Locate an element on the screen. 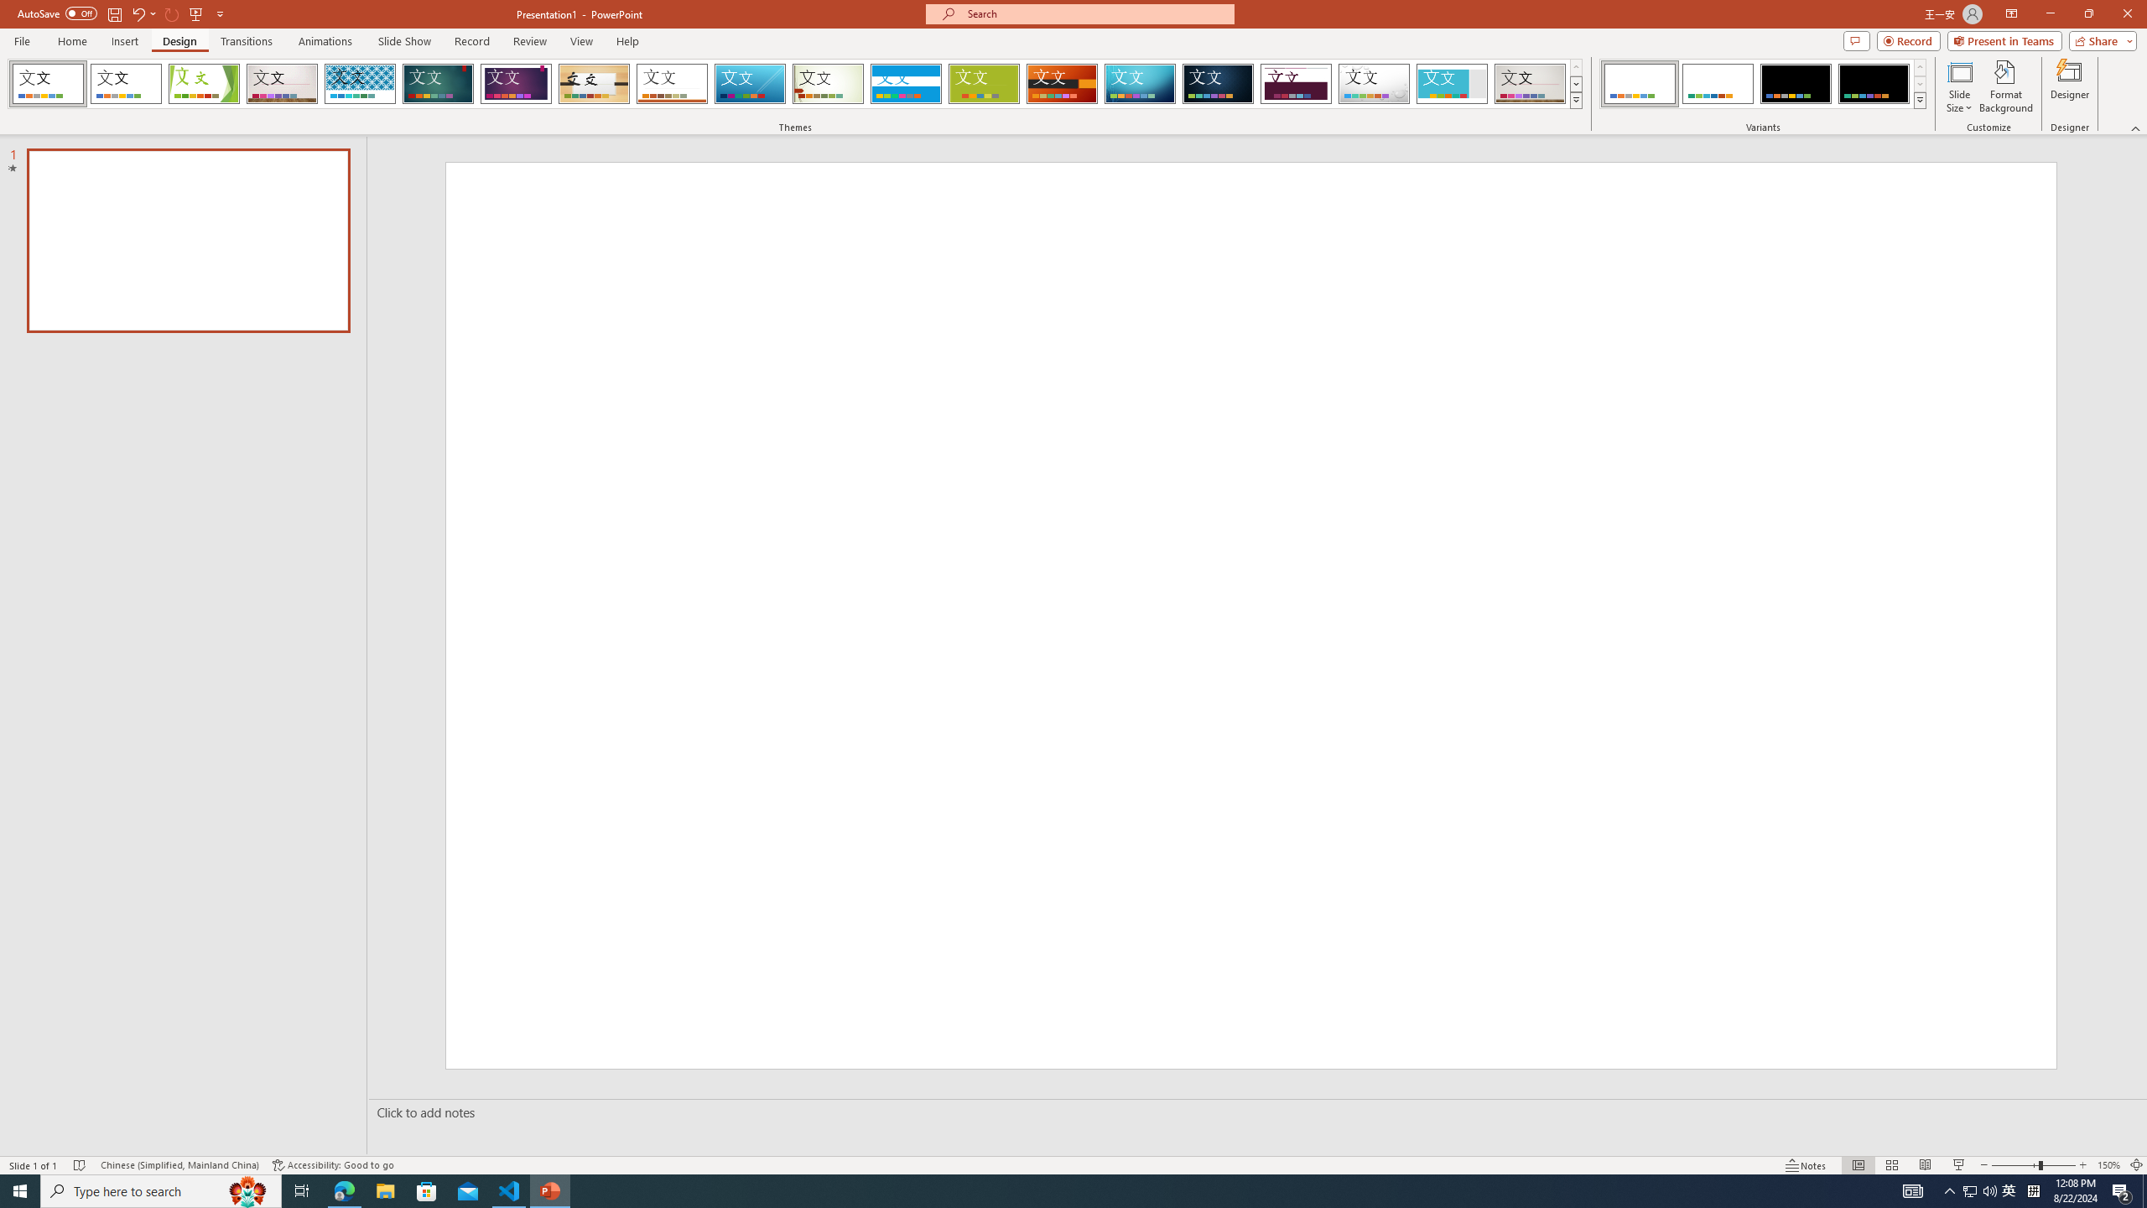 This screenshot has height=1208, width=2147. Organic Loading Preview... is located at coordinates (595, 84).